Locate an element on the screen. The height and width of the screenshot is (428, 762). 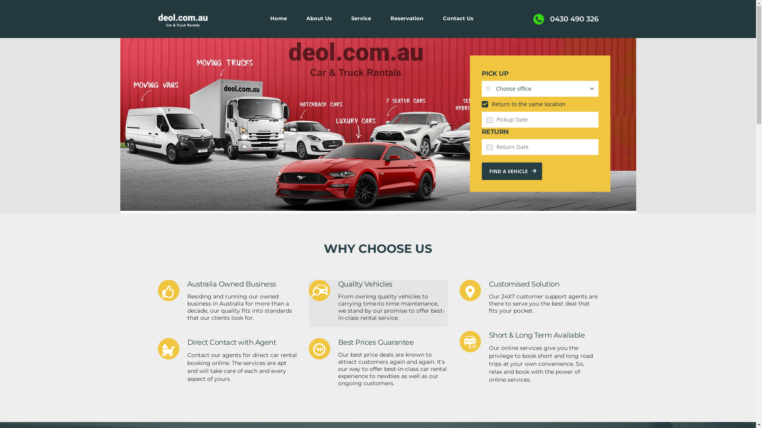
Service is located at coordinates (361, 18).